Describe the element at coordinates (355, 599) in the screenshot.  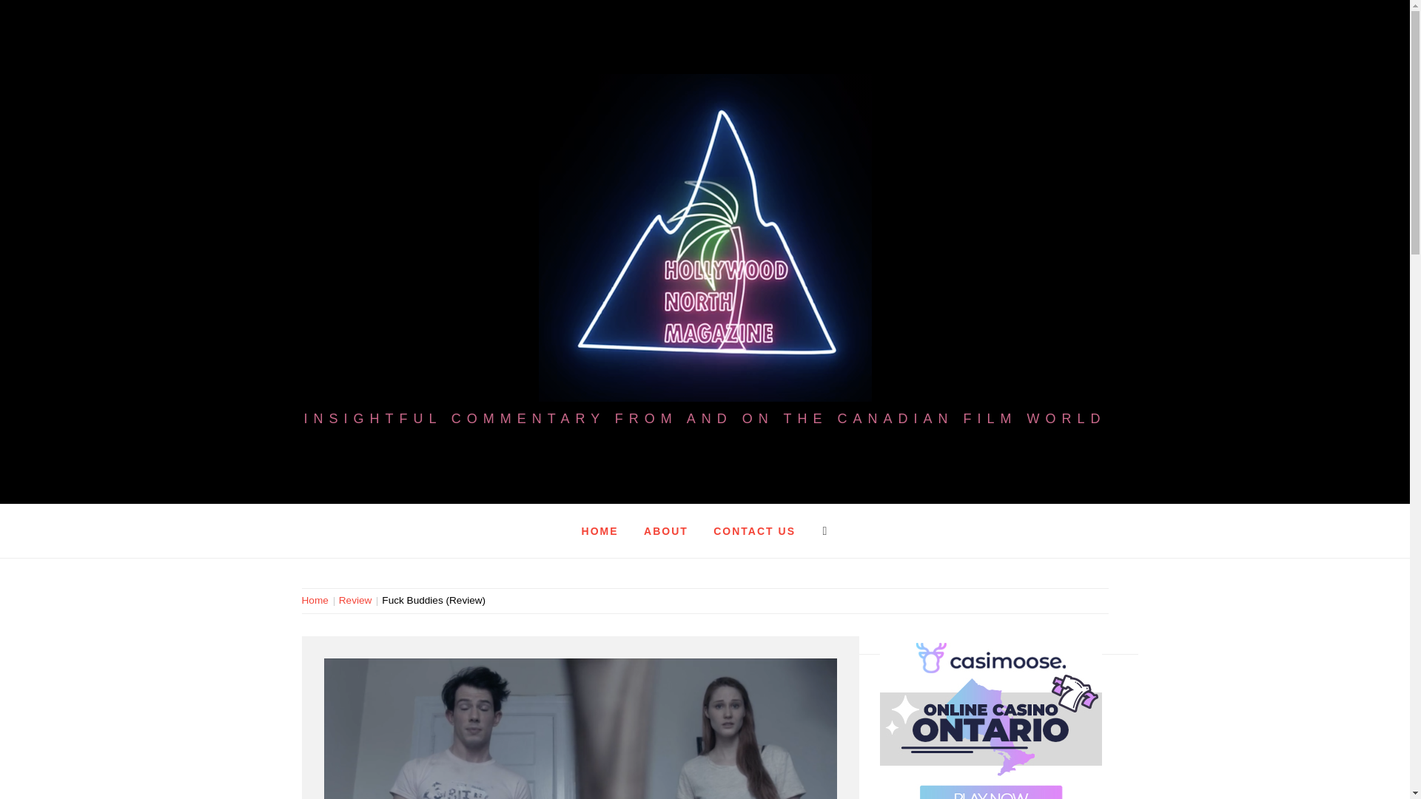
I see `Review` at that location.